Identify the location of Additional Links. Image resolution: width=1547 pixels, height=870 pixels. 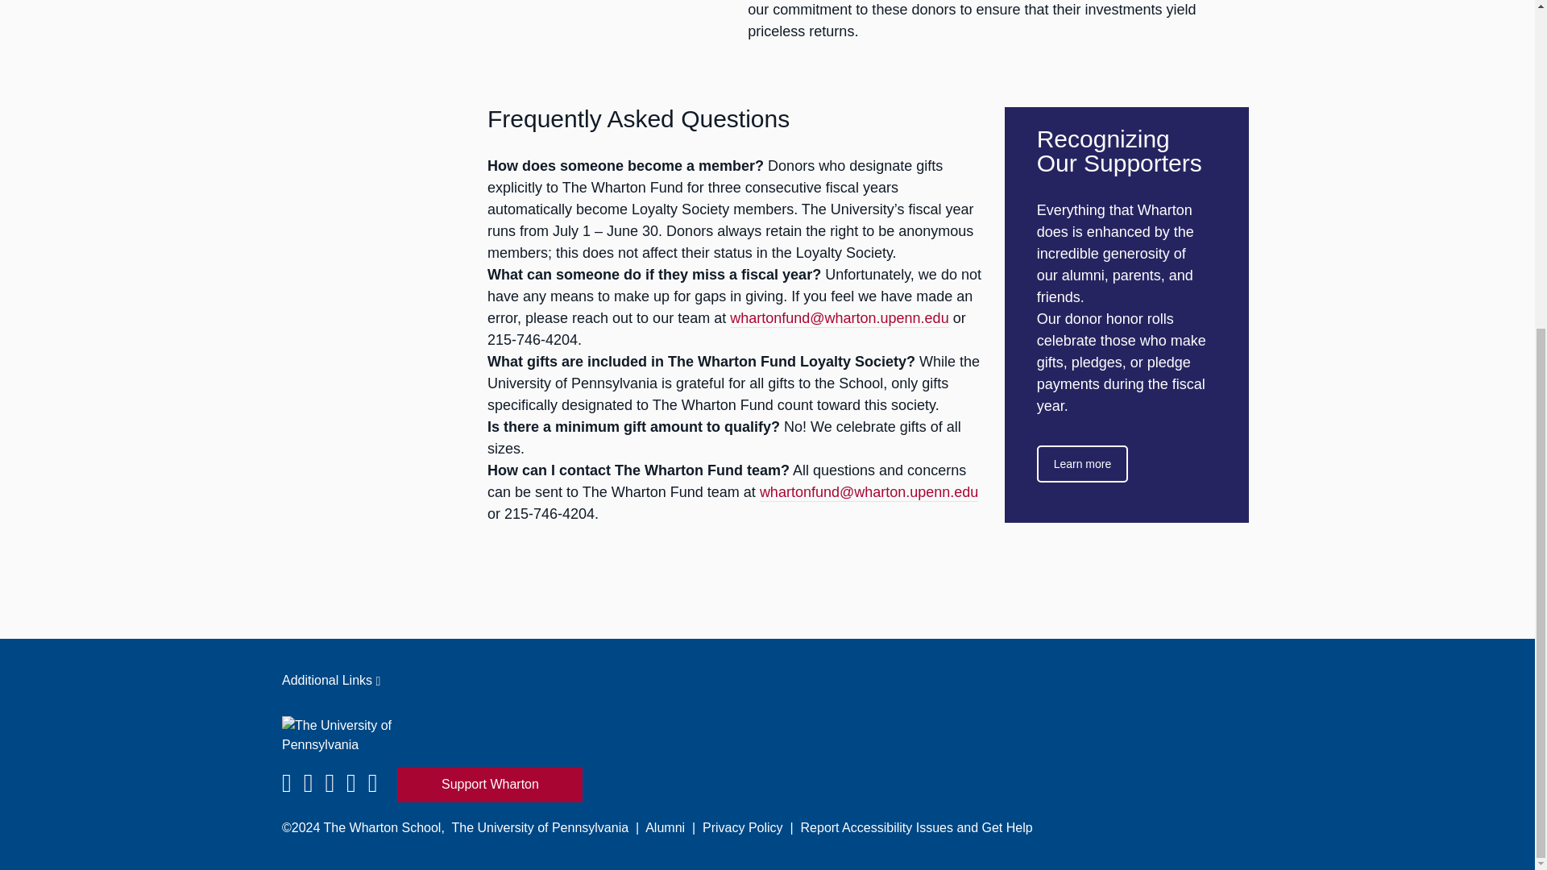
(767, 680).